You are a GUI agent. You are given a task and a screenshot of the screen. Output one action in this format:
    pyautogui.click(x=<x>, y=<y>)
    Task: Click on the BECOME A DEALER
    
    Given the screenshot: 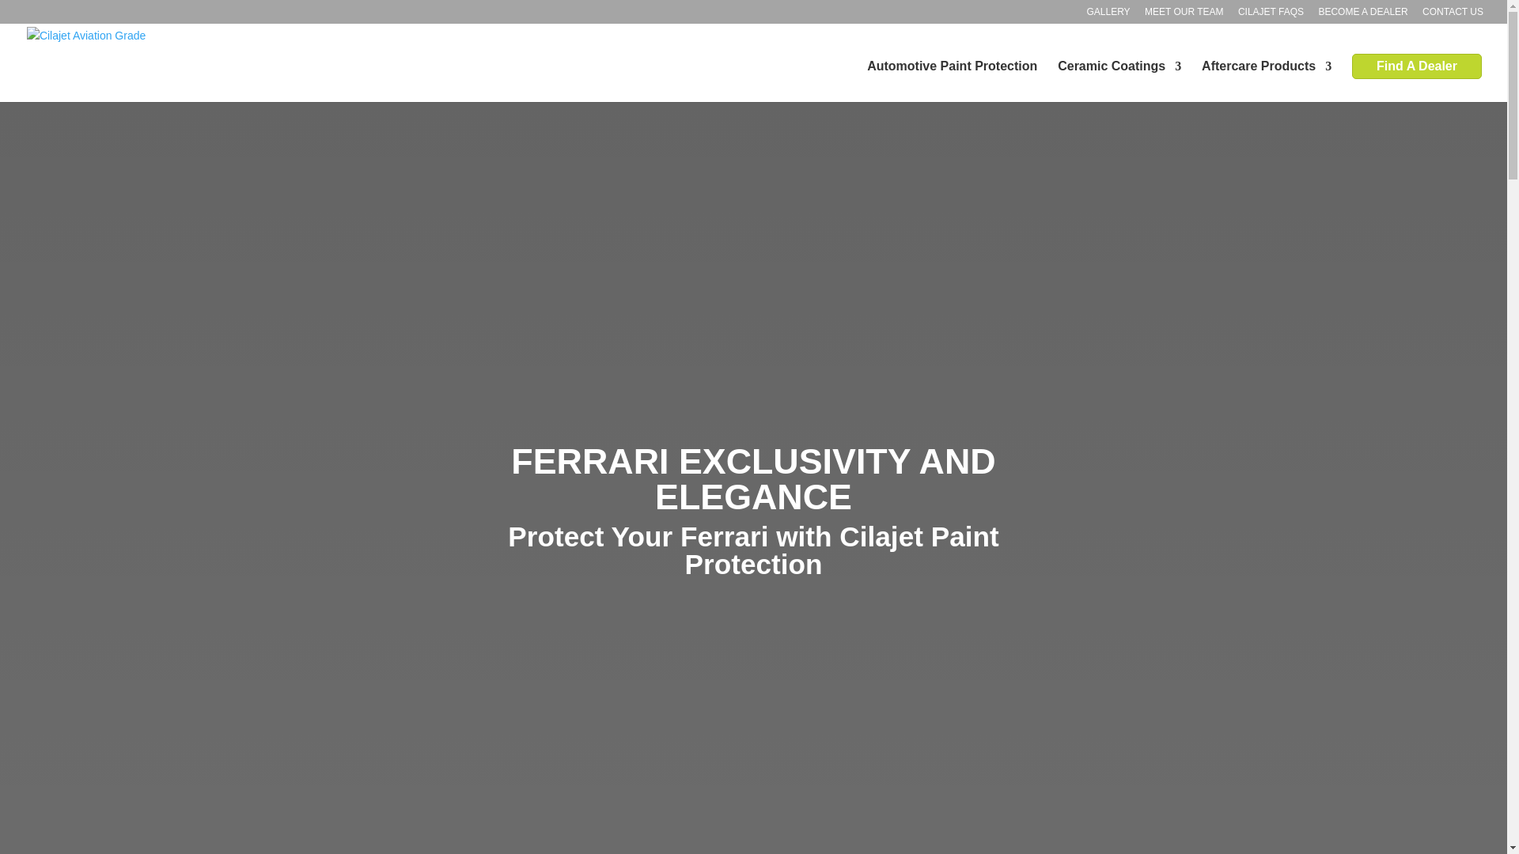 What is the action you would take?
    pyautogui.click(x=1362, y=15)
    